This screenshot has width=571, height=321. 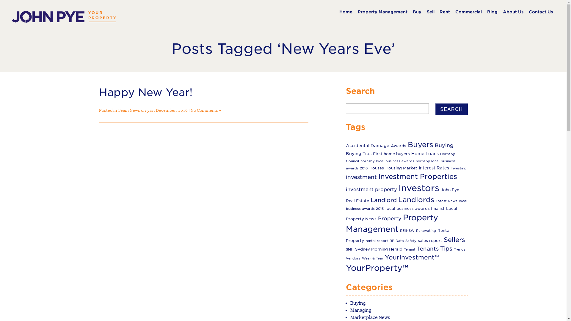 I want to click on rental report, so click(x=377, y=241).